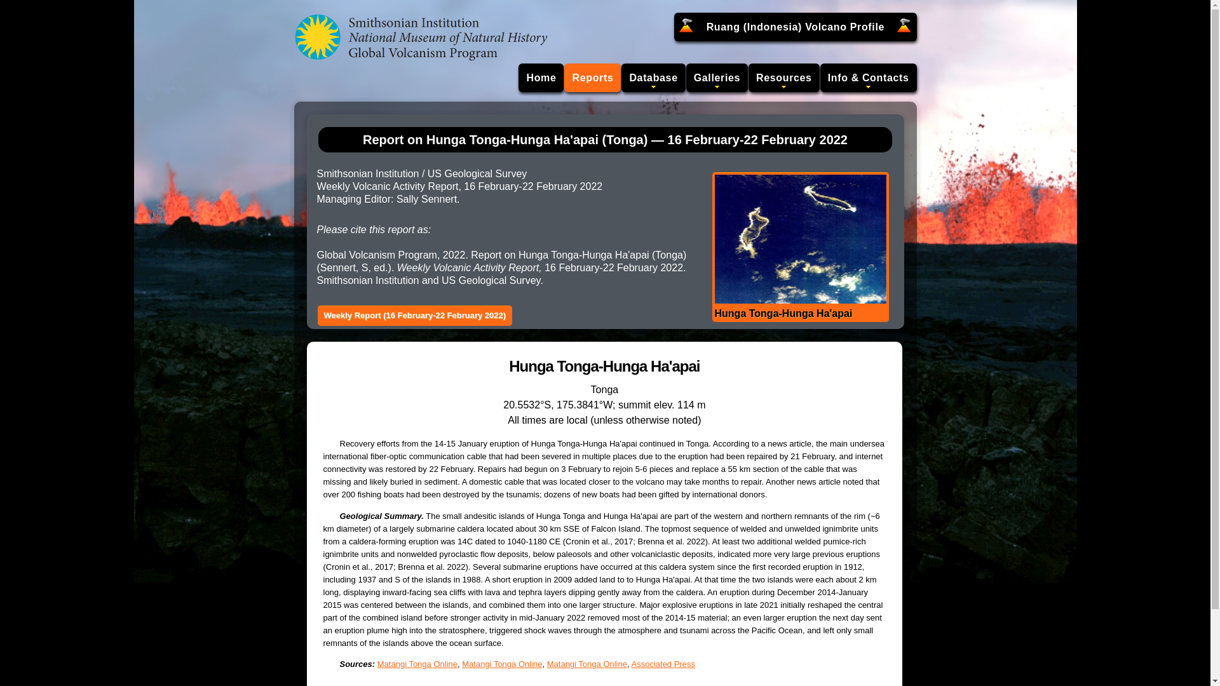  What do you see at coordinates (717, 77) in the screenshot?
I see `Galleries` at bounding box center [717, 77].